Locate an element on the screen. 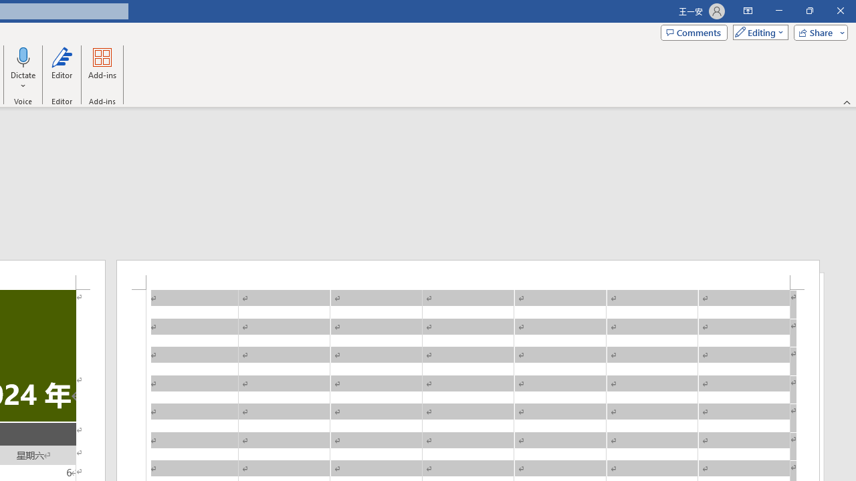  Mode is located at coordinates (758, 32).